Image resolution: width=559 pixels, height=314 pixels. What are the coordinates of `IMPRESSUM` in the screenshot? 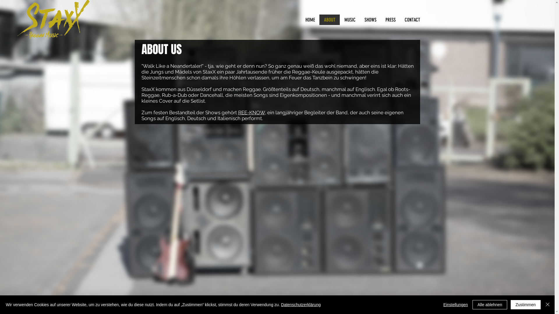 It's located at (143, 306).